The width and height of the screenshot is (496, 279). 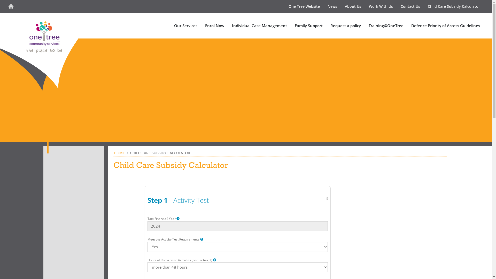 What do you see at coordinates (259, 26) in the screenshot?
I see `Individual Case Management` at bounding box center [259, 26].